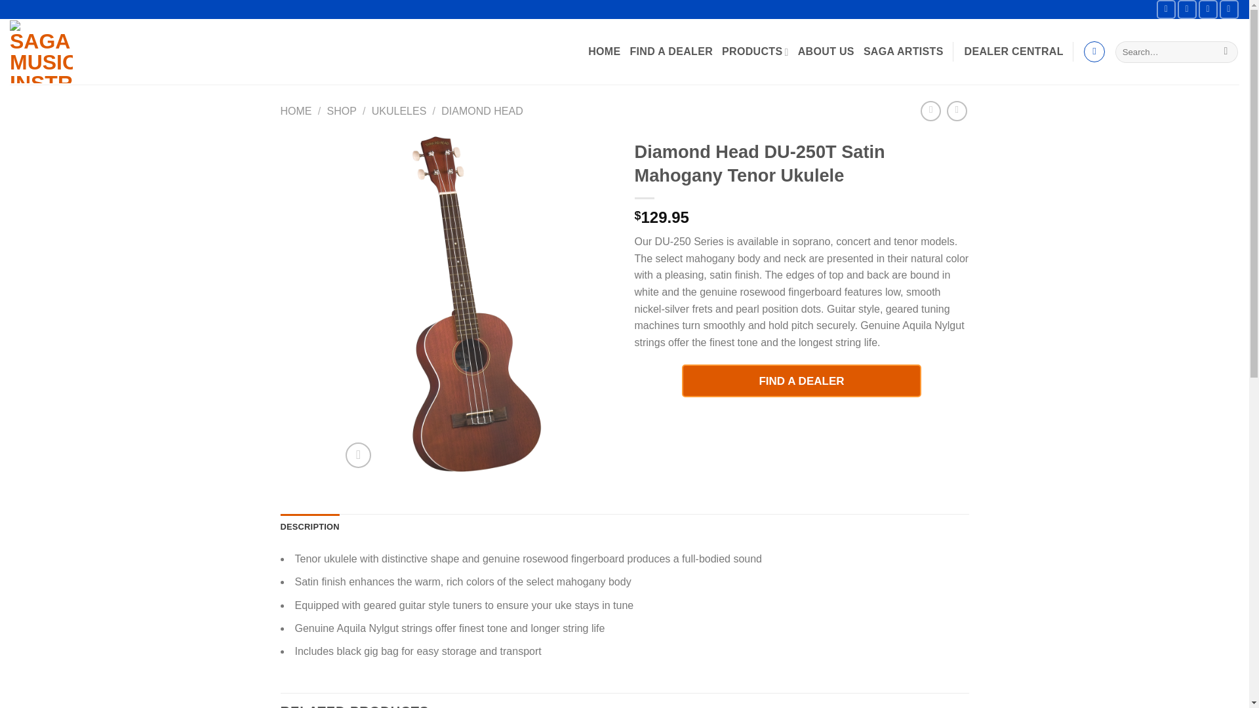  What do you see at coordinates (904, 51) in the screenshot?
I see `SAGA ARTISTS` at bounding box center [904, 51].